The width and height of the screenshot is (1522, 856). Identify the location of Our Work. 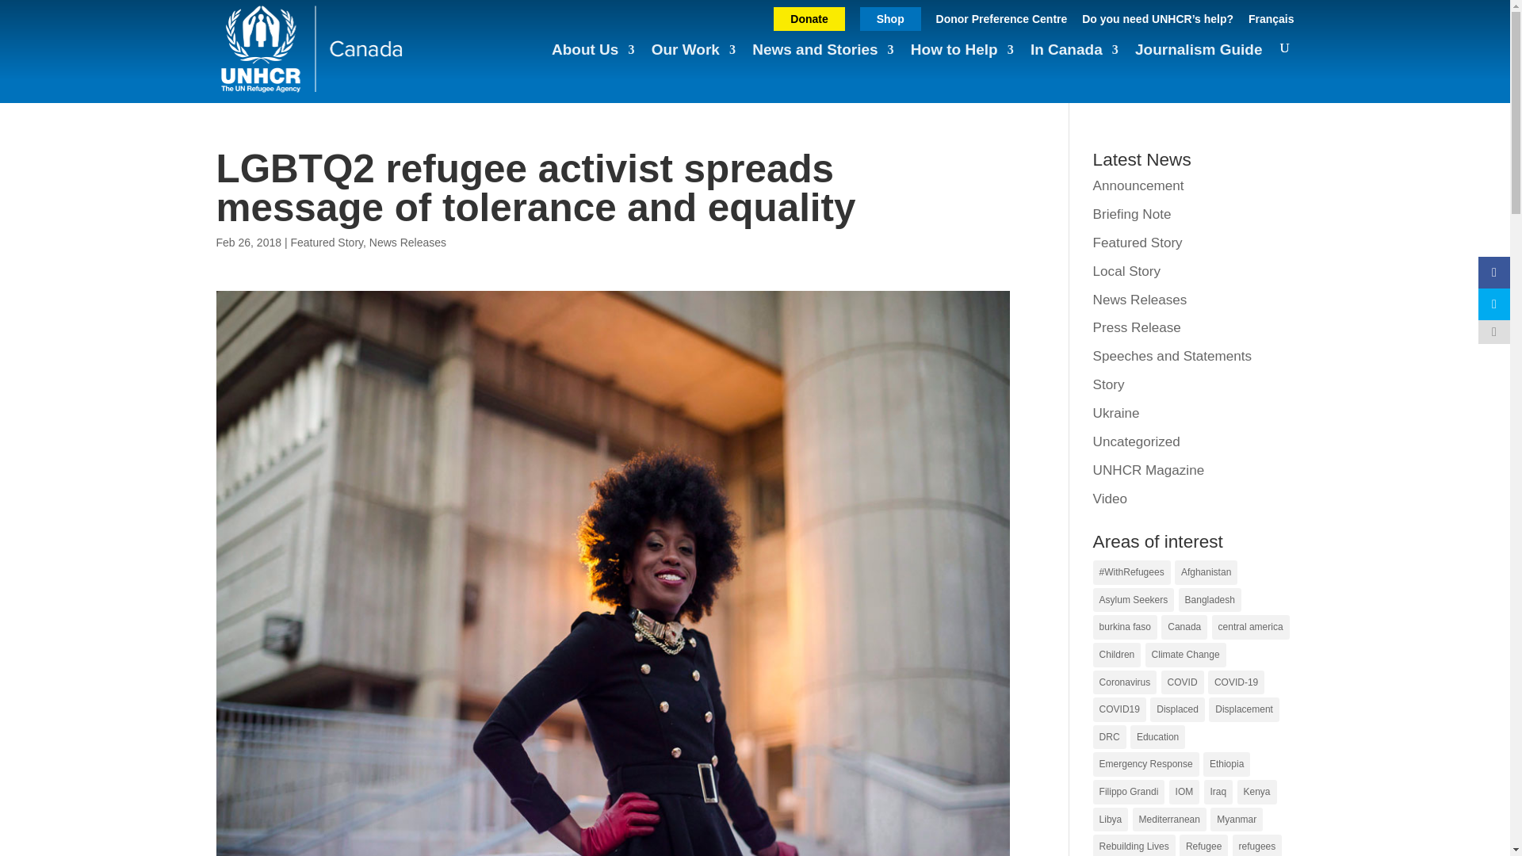
(693, 57).